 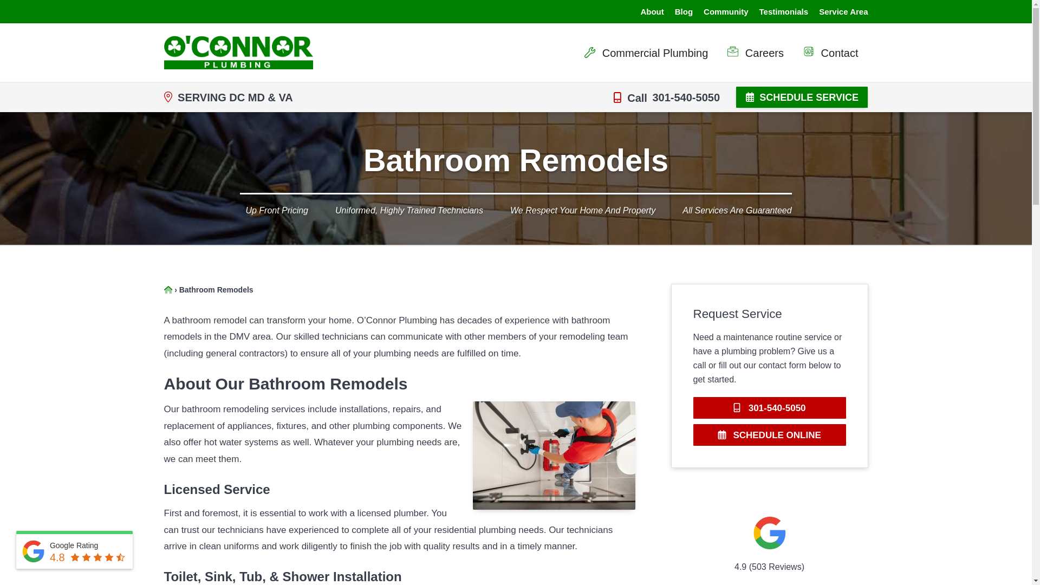 I want to click on Call 301-540-5050, so click(x=666, y=97).